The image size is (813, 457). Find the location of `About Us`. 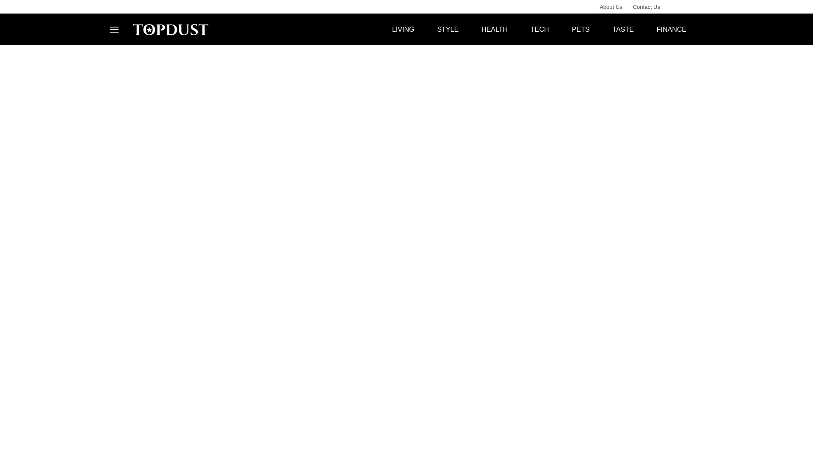

About Us is located at coordinates (605, 7).